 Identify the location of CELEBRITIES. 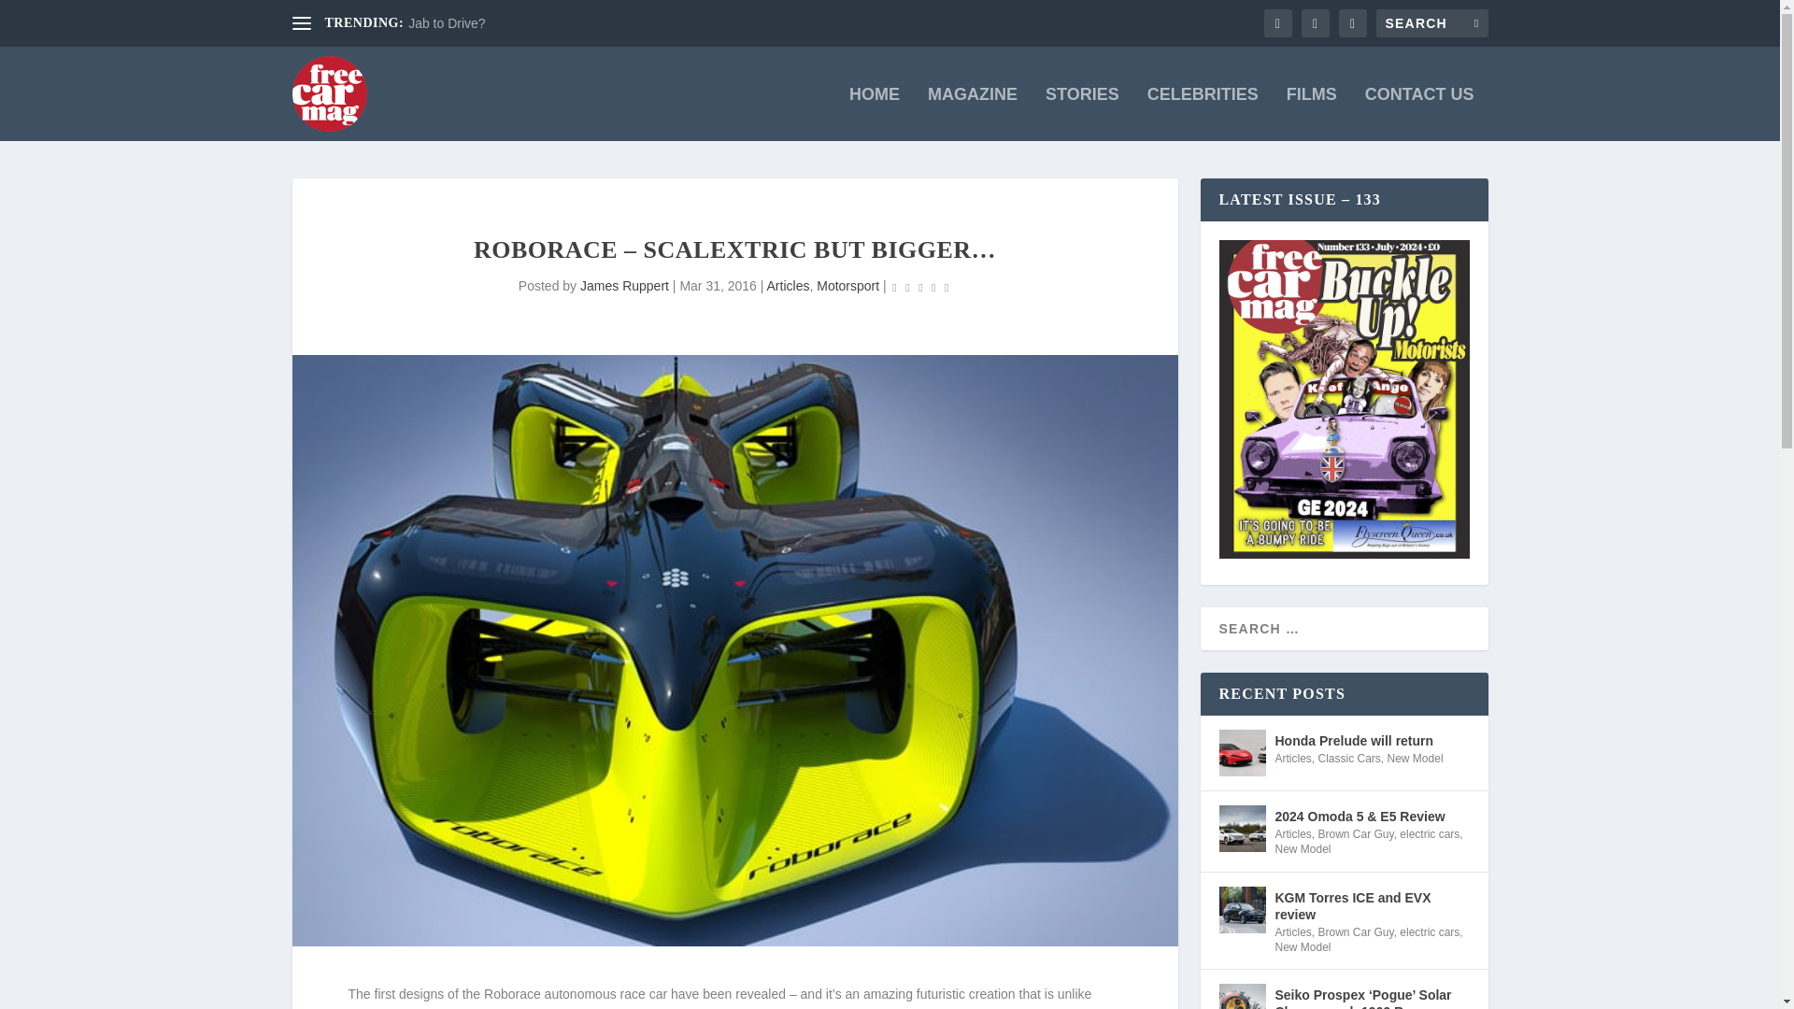
(1203, 114).